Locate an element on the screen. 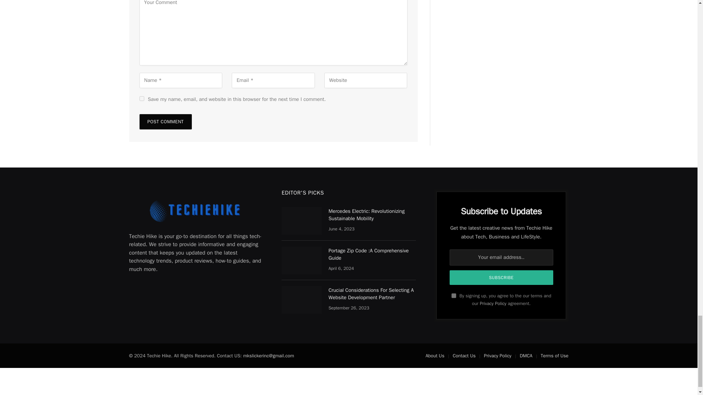  Subscribe is located at coordinates (502, 277).